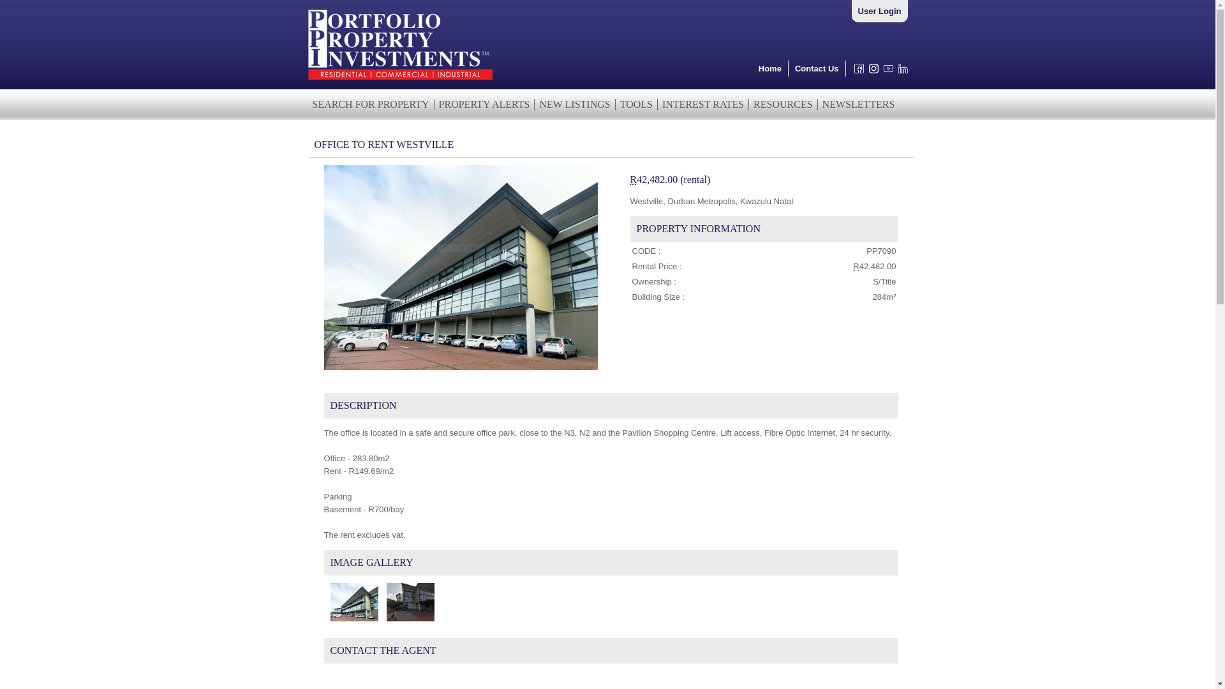 The image size is (1225, 689). I want to click on Instagram, so click(870, 71).